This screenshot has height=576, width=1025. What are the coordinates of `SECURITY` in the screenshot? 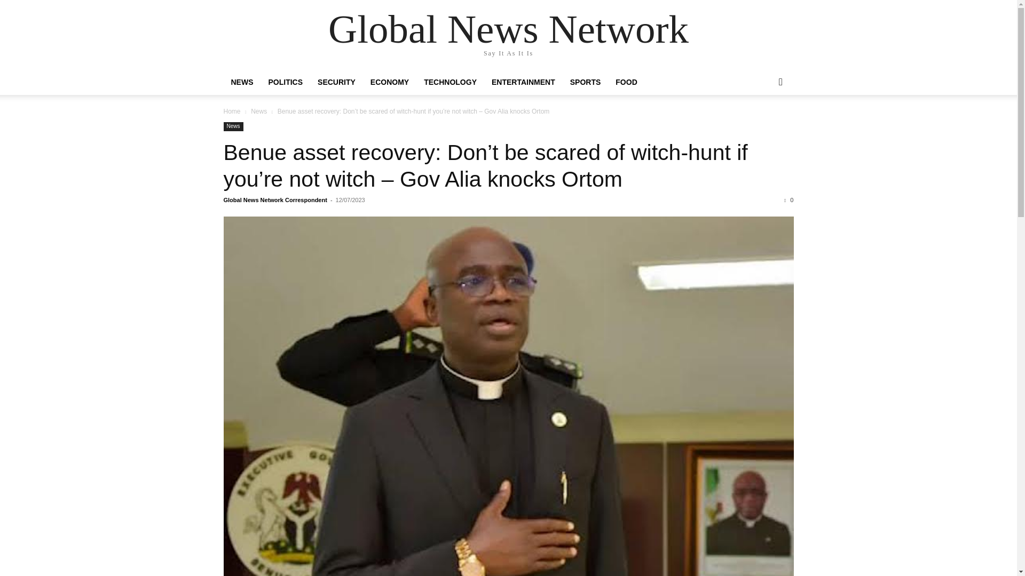 It's located at (336, 82).